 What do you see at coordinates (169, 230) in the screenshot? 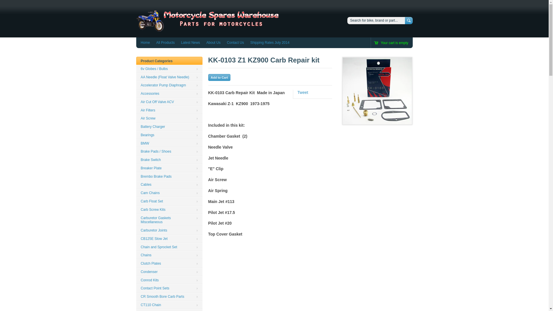
I see `Carburetor Joints` at bounding box center [169, 230].